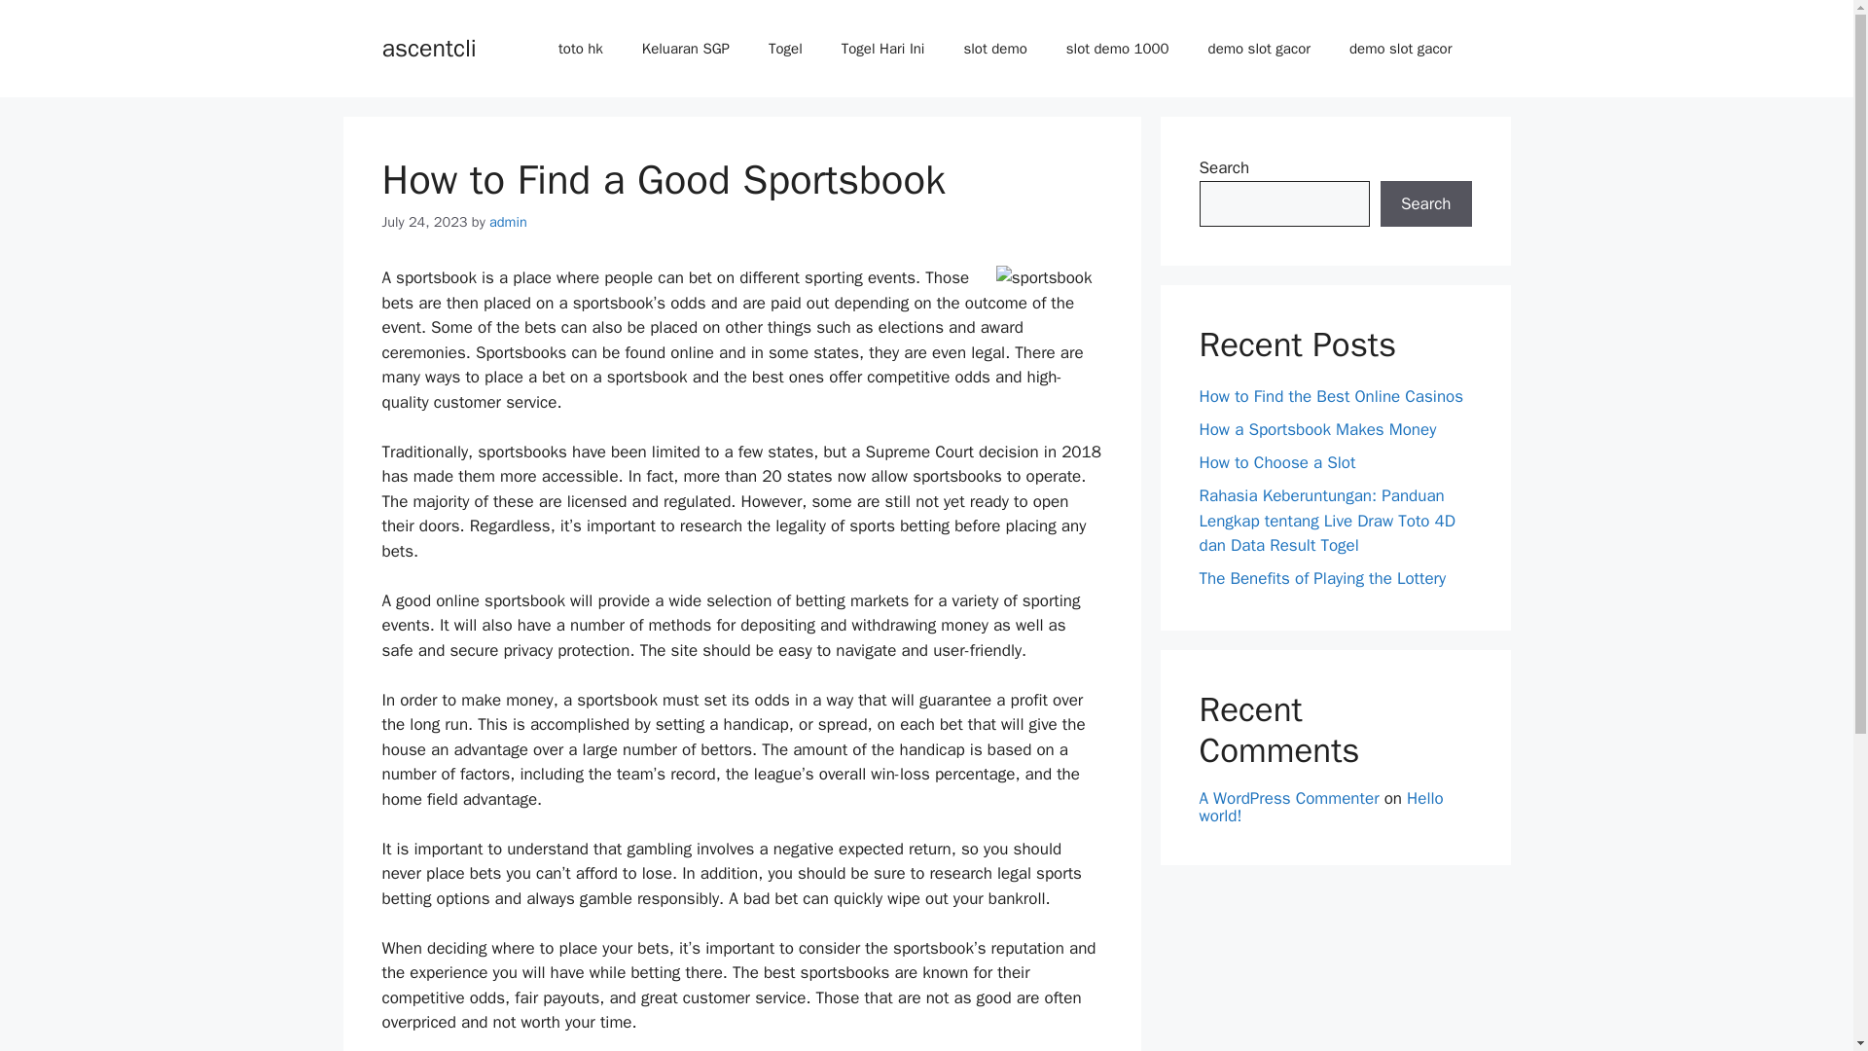 This screenshot has height=1051, width=1868. What do you see at coordinates (428, 47) in the screenshot?
I see `ascentcli` at bounding box center [428, 47].